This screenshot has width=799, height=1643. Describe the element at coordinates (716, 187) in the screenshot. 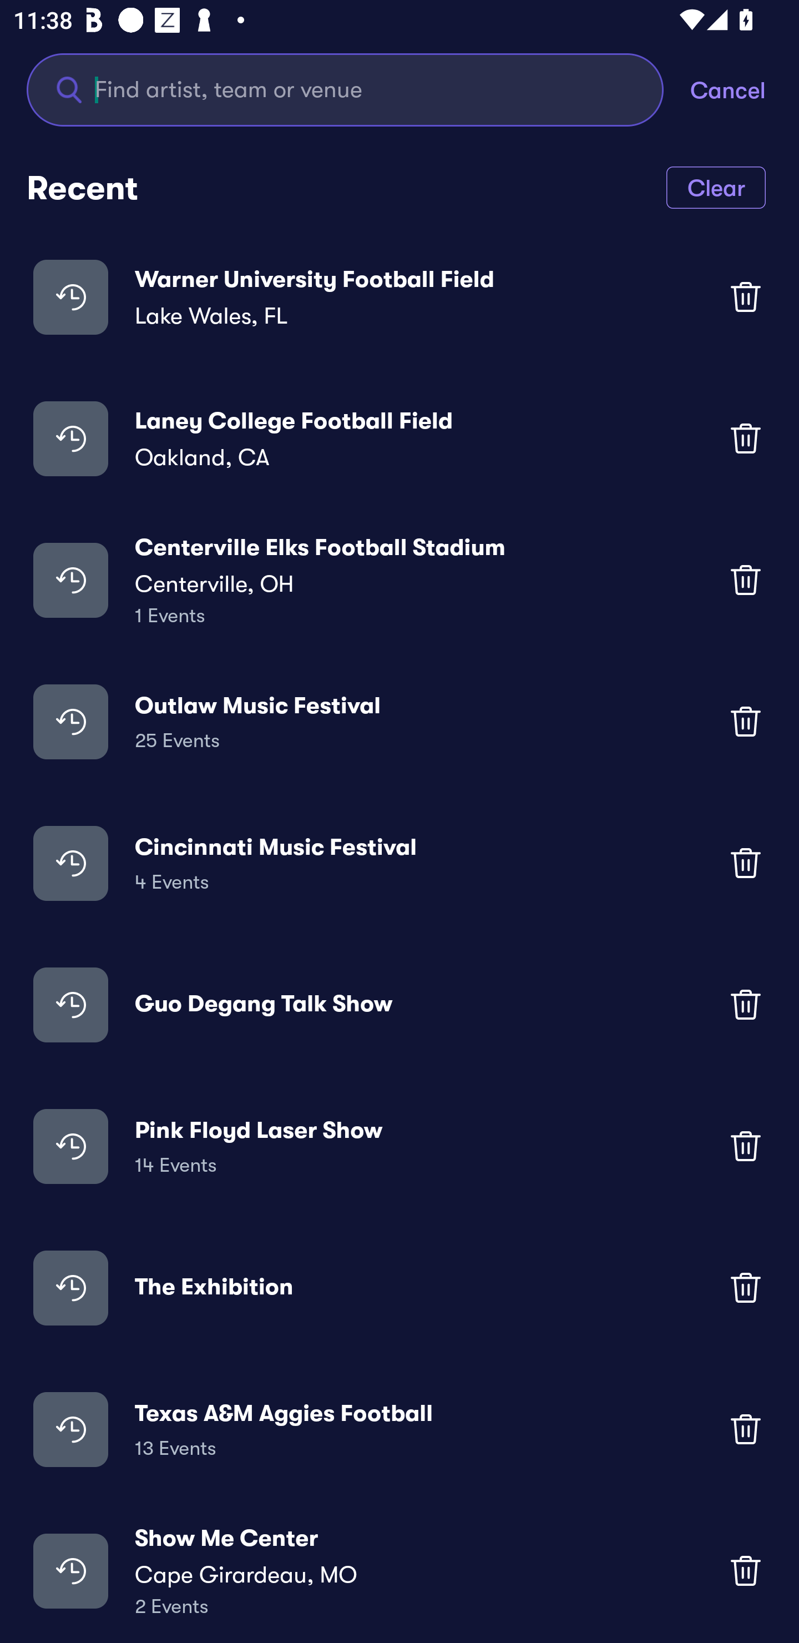

I see `Clear` at that location.